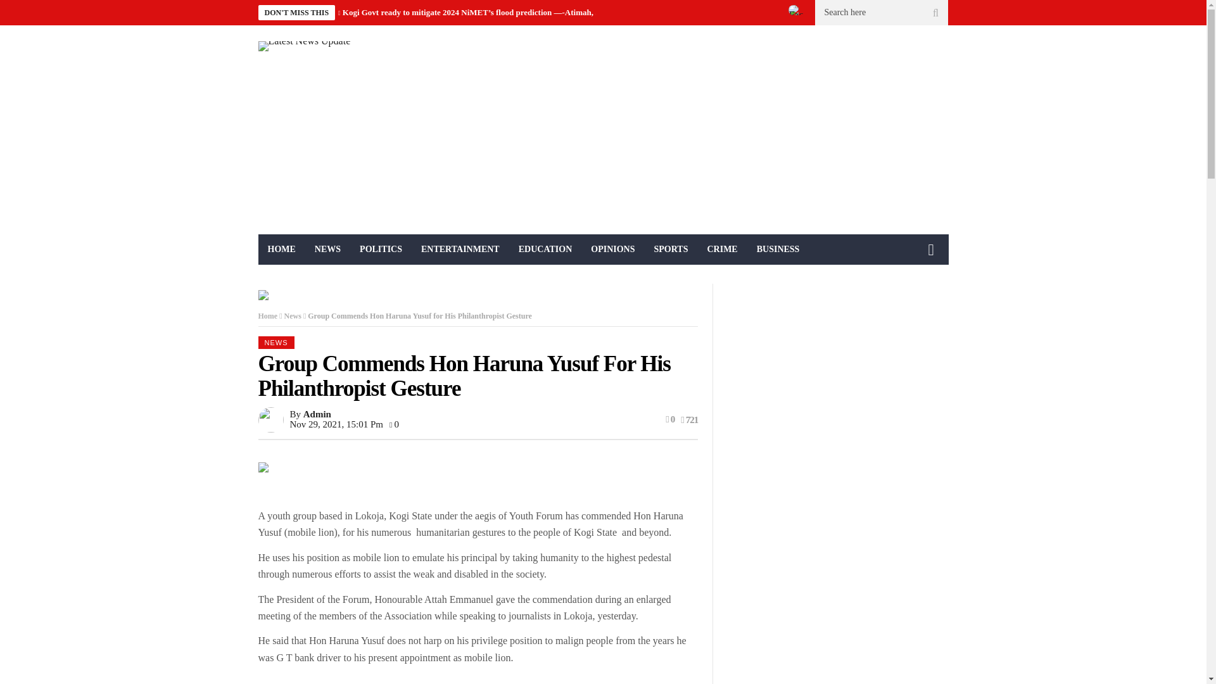 The height and width of the screenshot is (684, 1216). Describe the element at coordinates (460, 250) in the screenshot. I see `ENTERTAINMENT` at that location.